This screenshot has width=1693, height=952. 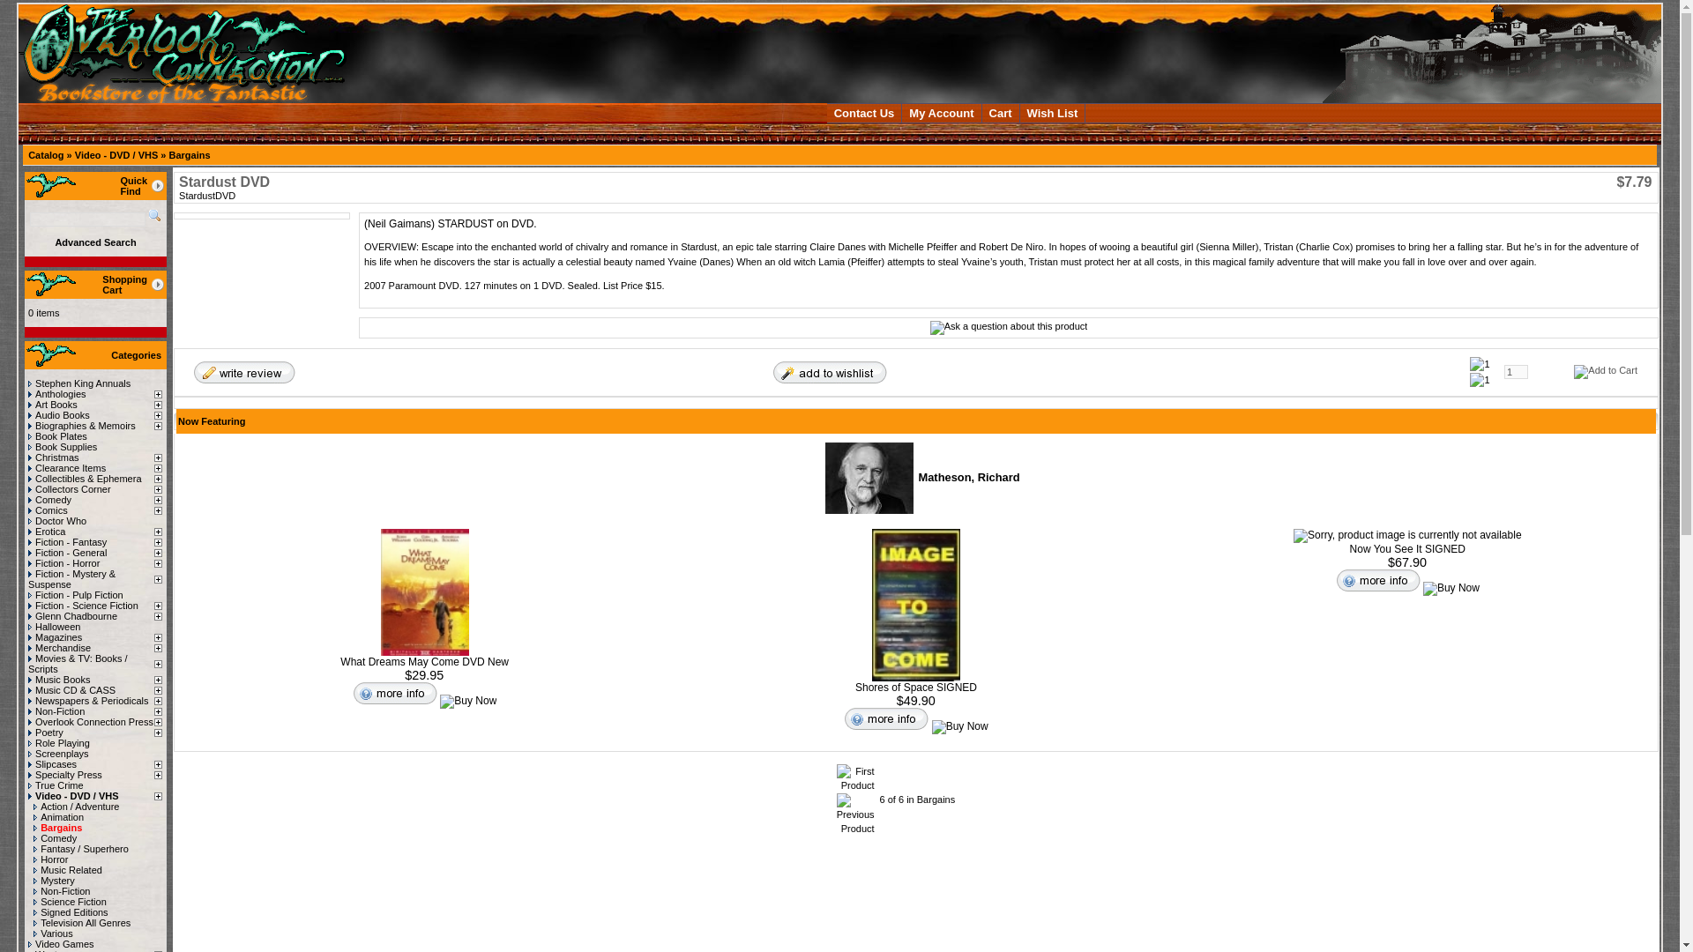 What do you see at coordinates (1001, 113) in the screenshot?
I see `Cart` at bounding box center [1001, 113].